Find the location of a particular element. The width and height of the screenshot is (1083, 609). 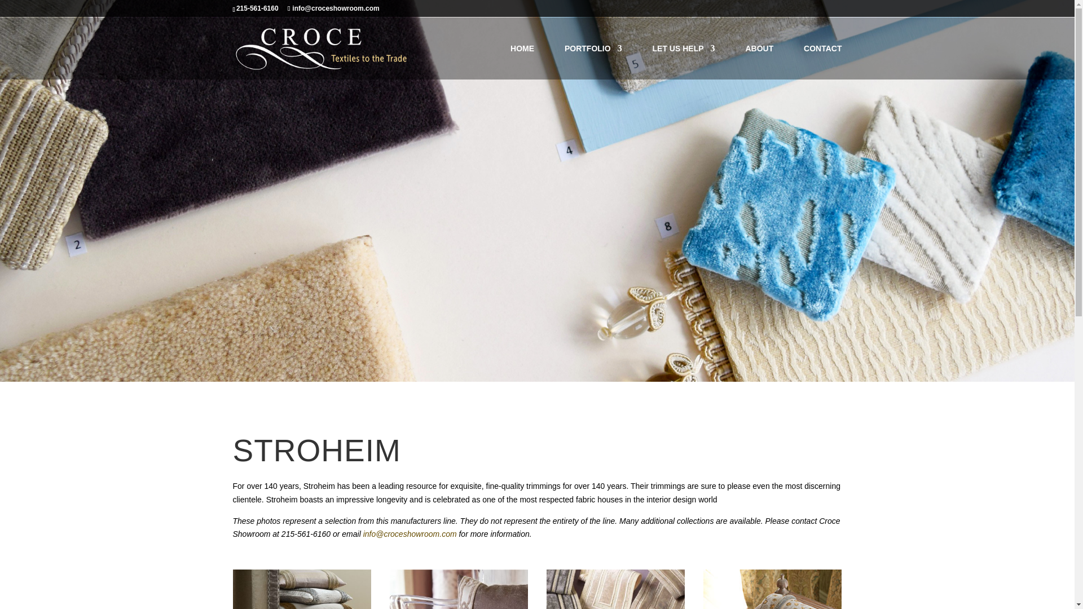

CONTACT is located at coordinates (822, 62).